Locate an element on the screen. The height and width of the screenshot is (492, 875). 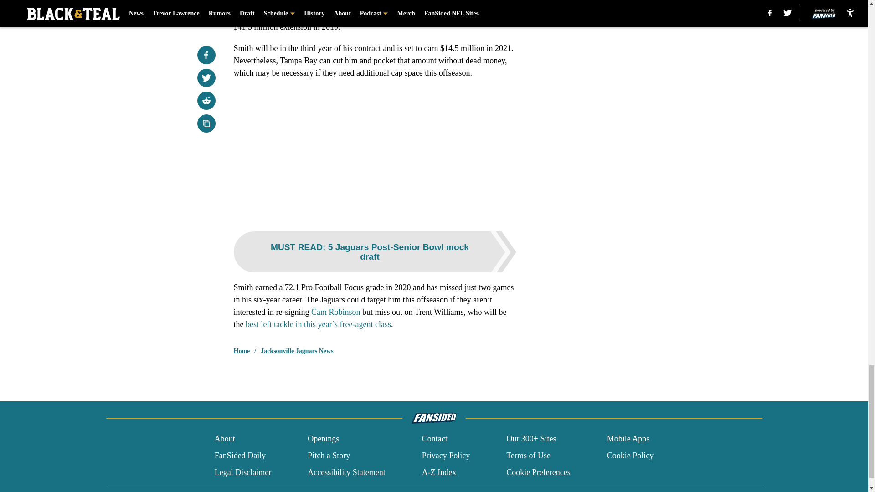
Mobile Apps is located at coordinates (628, 439).